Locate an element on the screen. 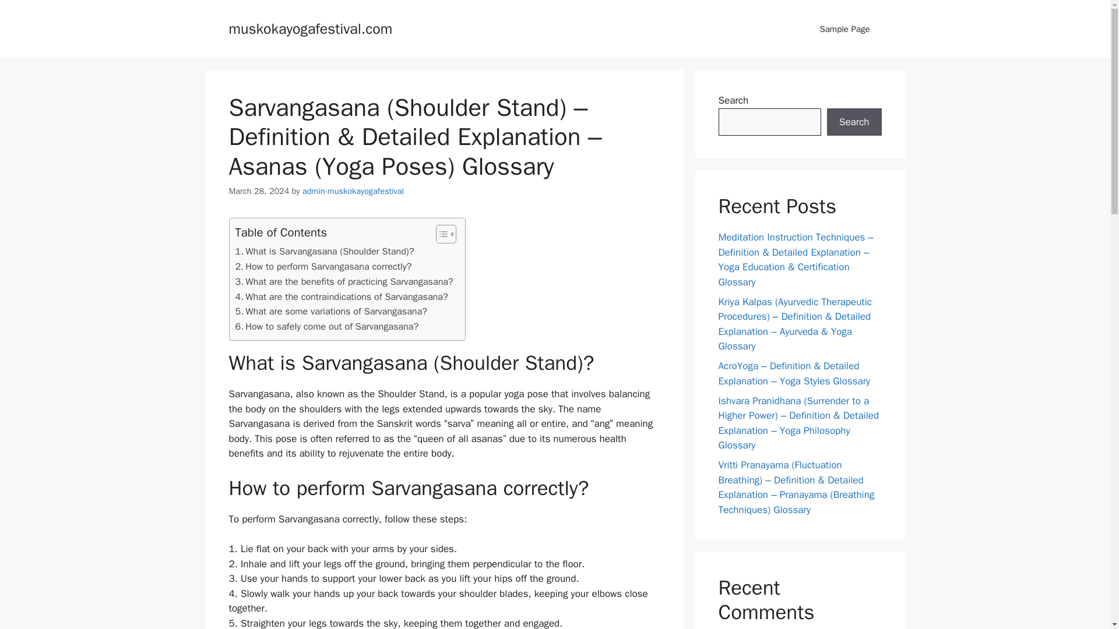 The width and height of the screenshot is (1119, 629). How to perform Sarvangasana correctly? is located at coordinates (323, 266).